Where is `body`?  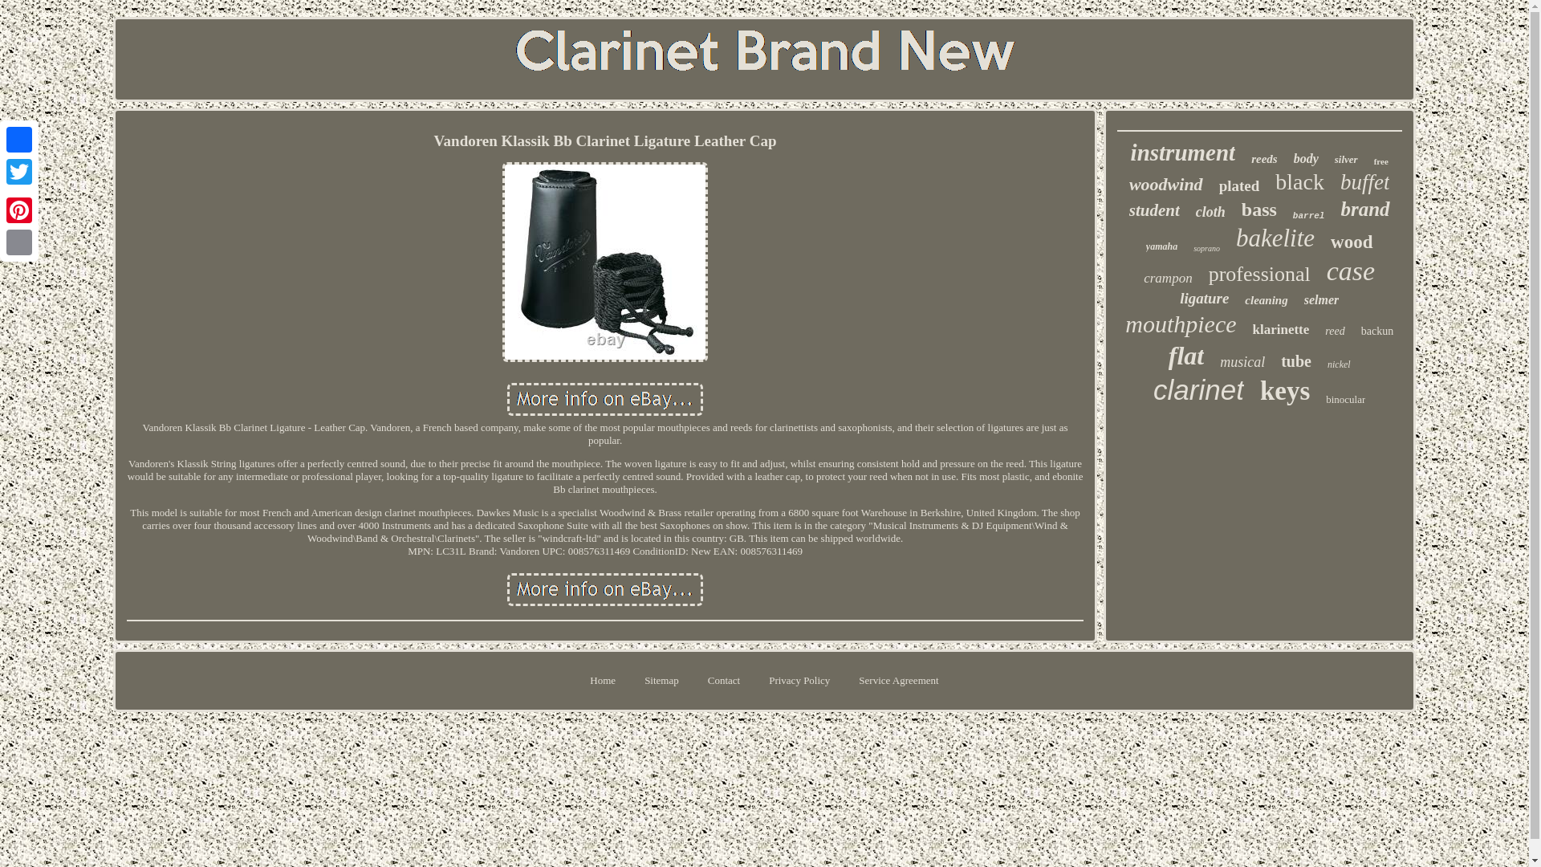 body is located at coordinates (1307, 159).